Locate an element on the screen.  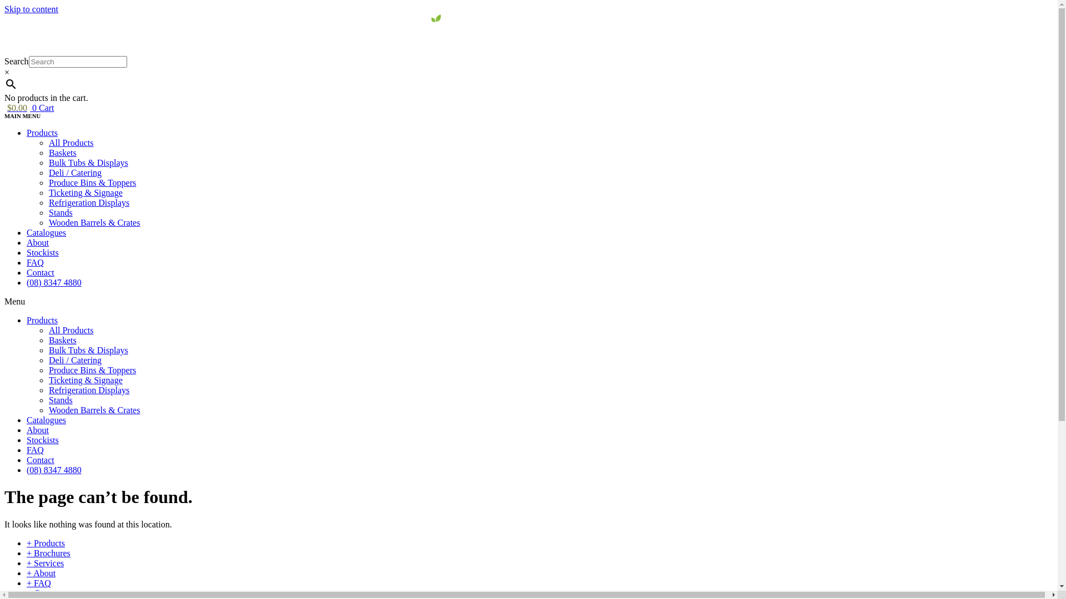
Ticketing & Signage is located at coordinates (86, 380).